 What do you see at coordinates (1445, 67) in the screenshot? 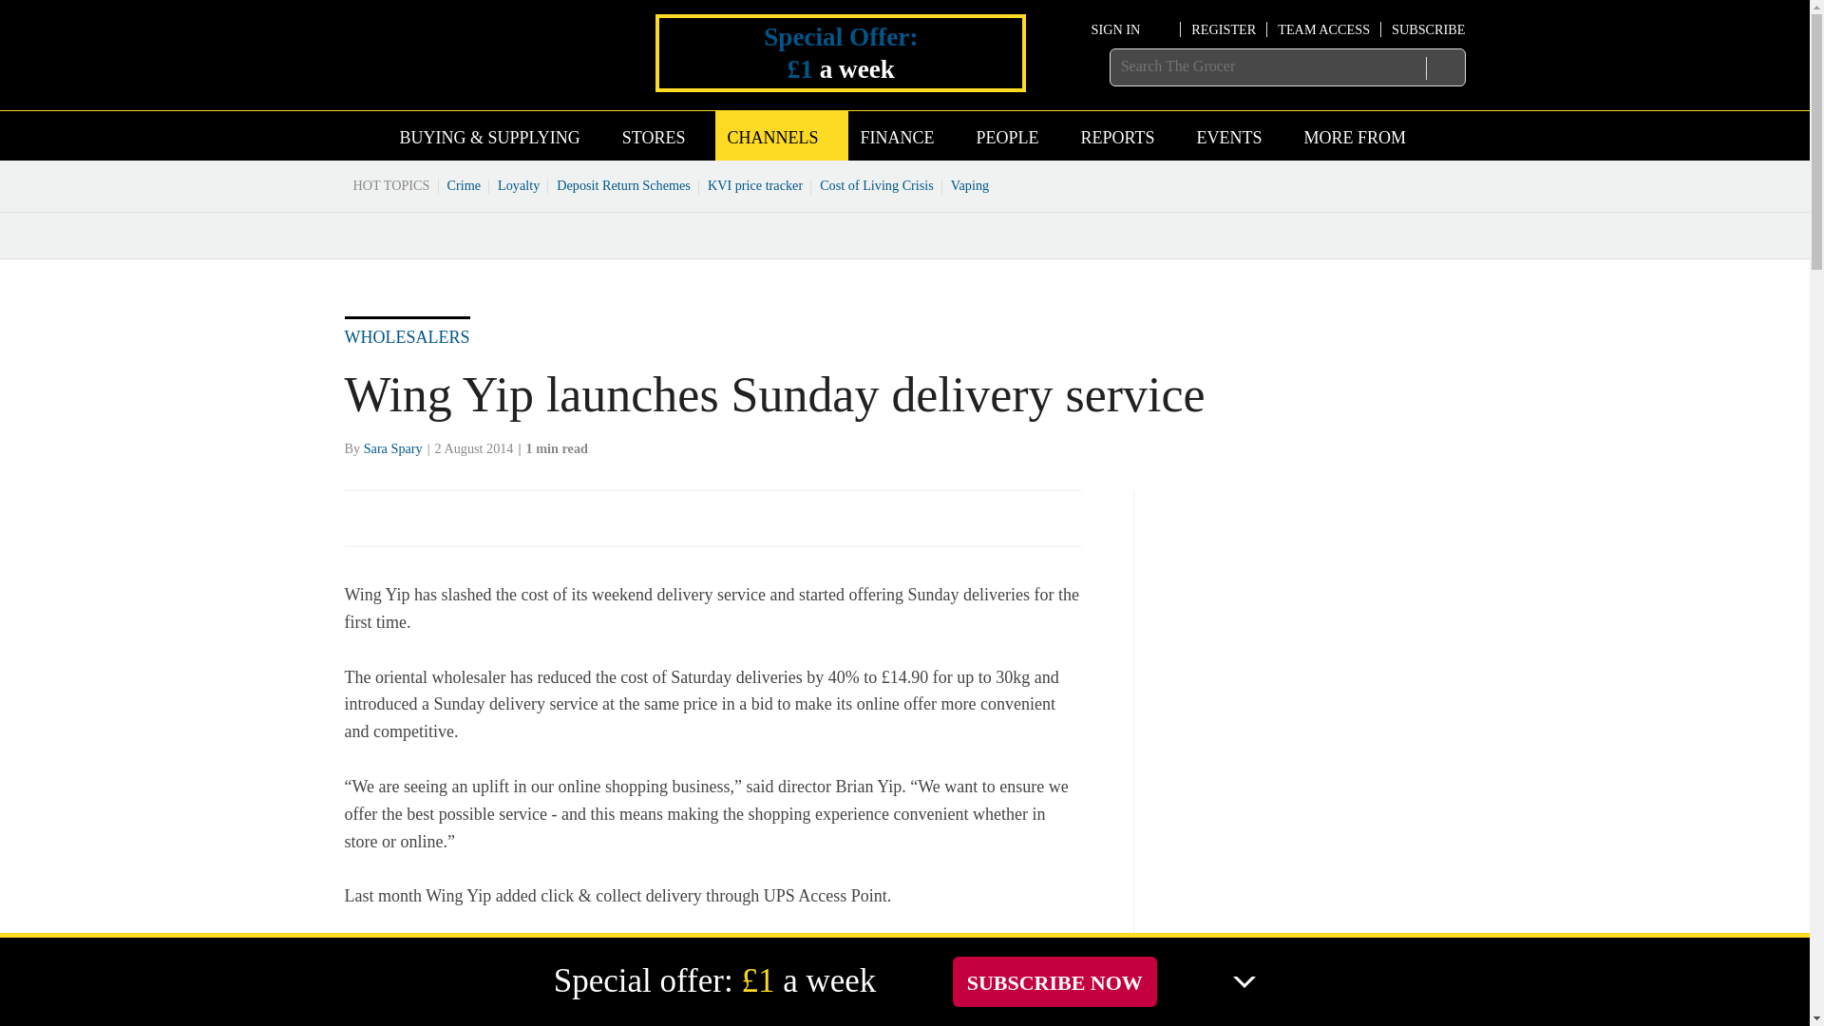
I see `SEARCH` at bounding box center [1445, 67].